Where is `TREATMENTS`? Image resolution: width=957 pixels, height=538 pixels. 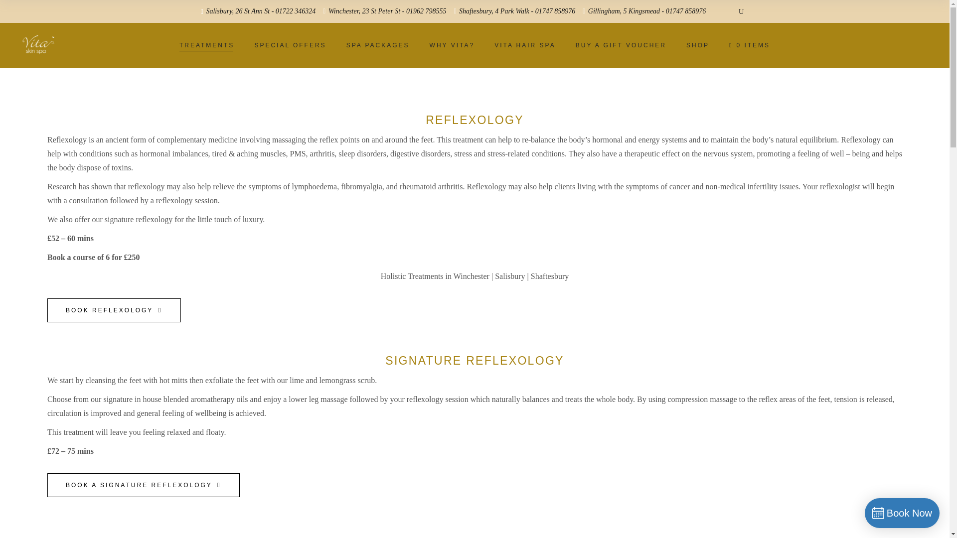
TREATMENTS is located at coordinates (206, 45).